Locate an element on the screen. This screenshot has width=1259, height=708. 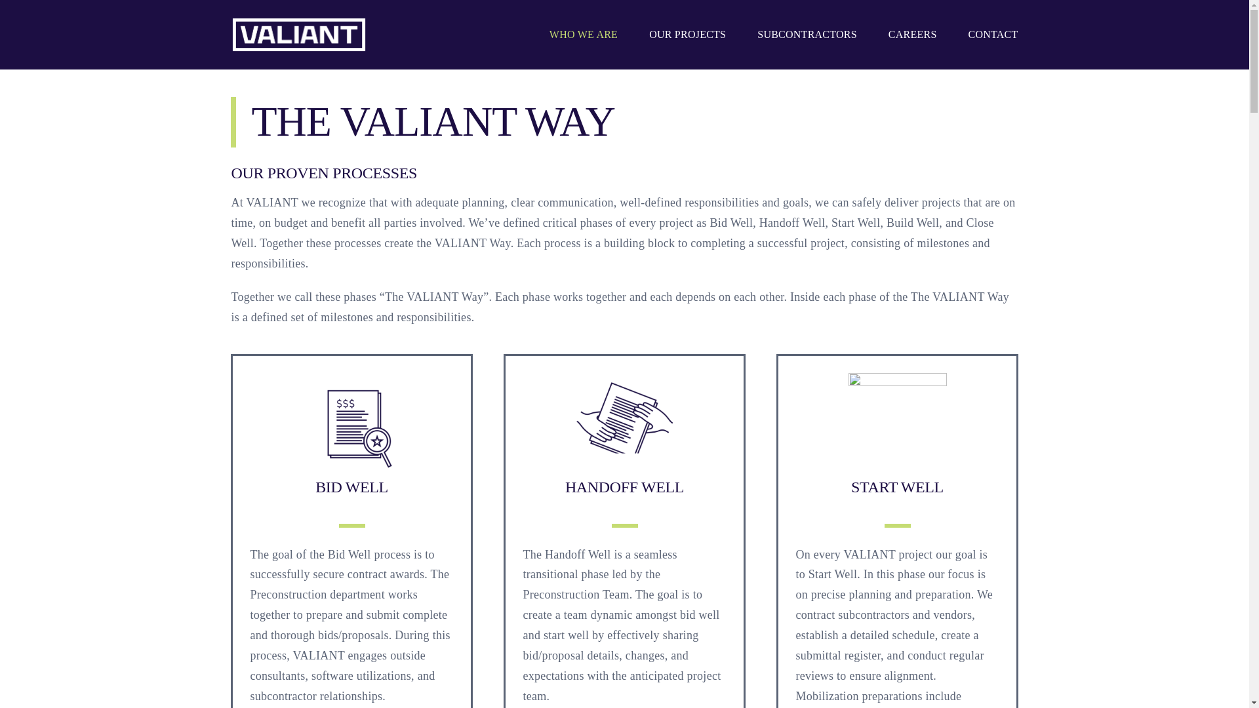
OUR PROJECTS is located at coordinates (687, 34).